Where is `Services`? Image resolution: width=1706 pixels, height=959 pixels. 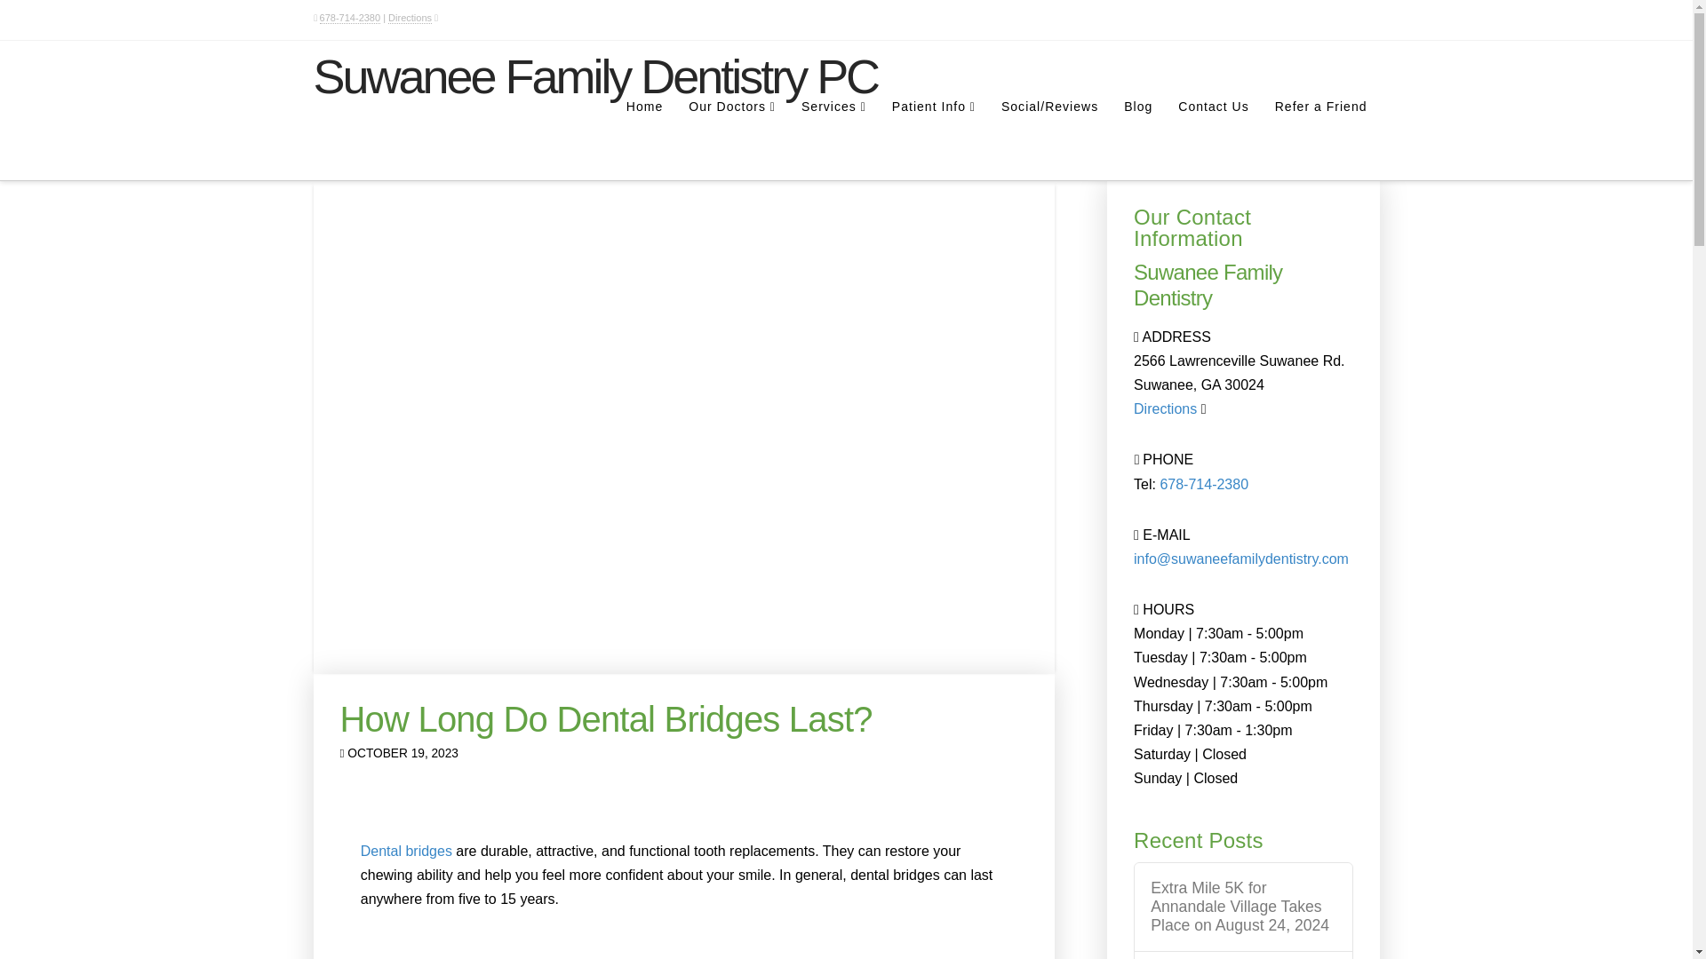
Services is located at coordinates (833, 140).